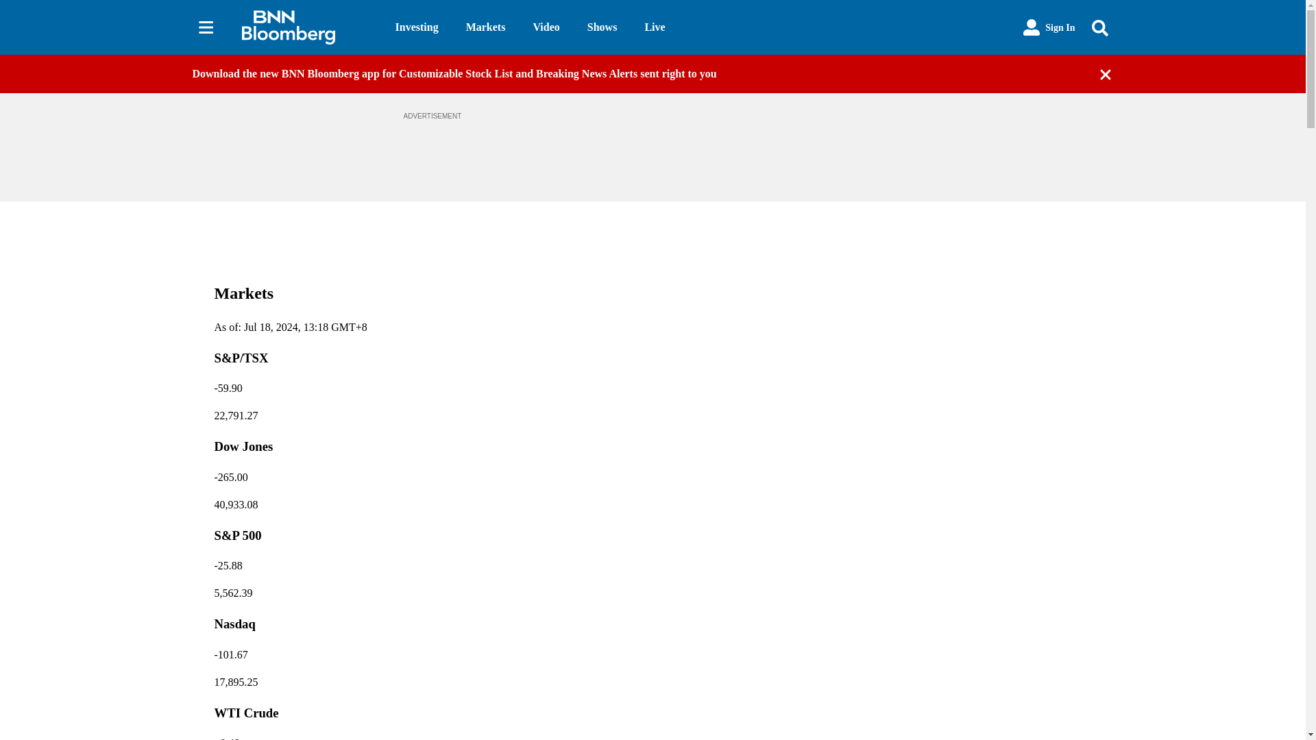 This screenshot has height=740, width=1316. Describe the element at coordinates (417, 27) in the screenshot. I see `Investing` at that location.